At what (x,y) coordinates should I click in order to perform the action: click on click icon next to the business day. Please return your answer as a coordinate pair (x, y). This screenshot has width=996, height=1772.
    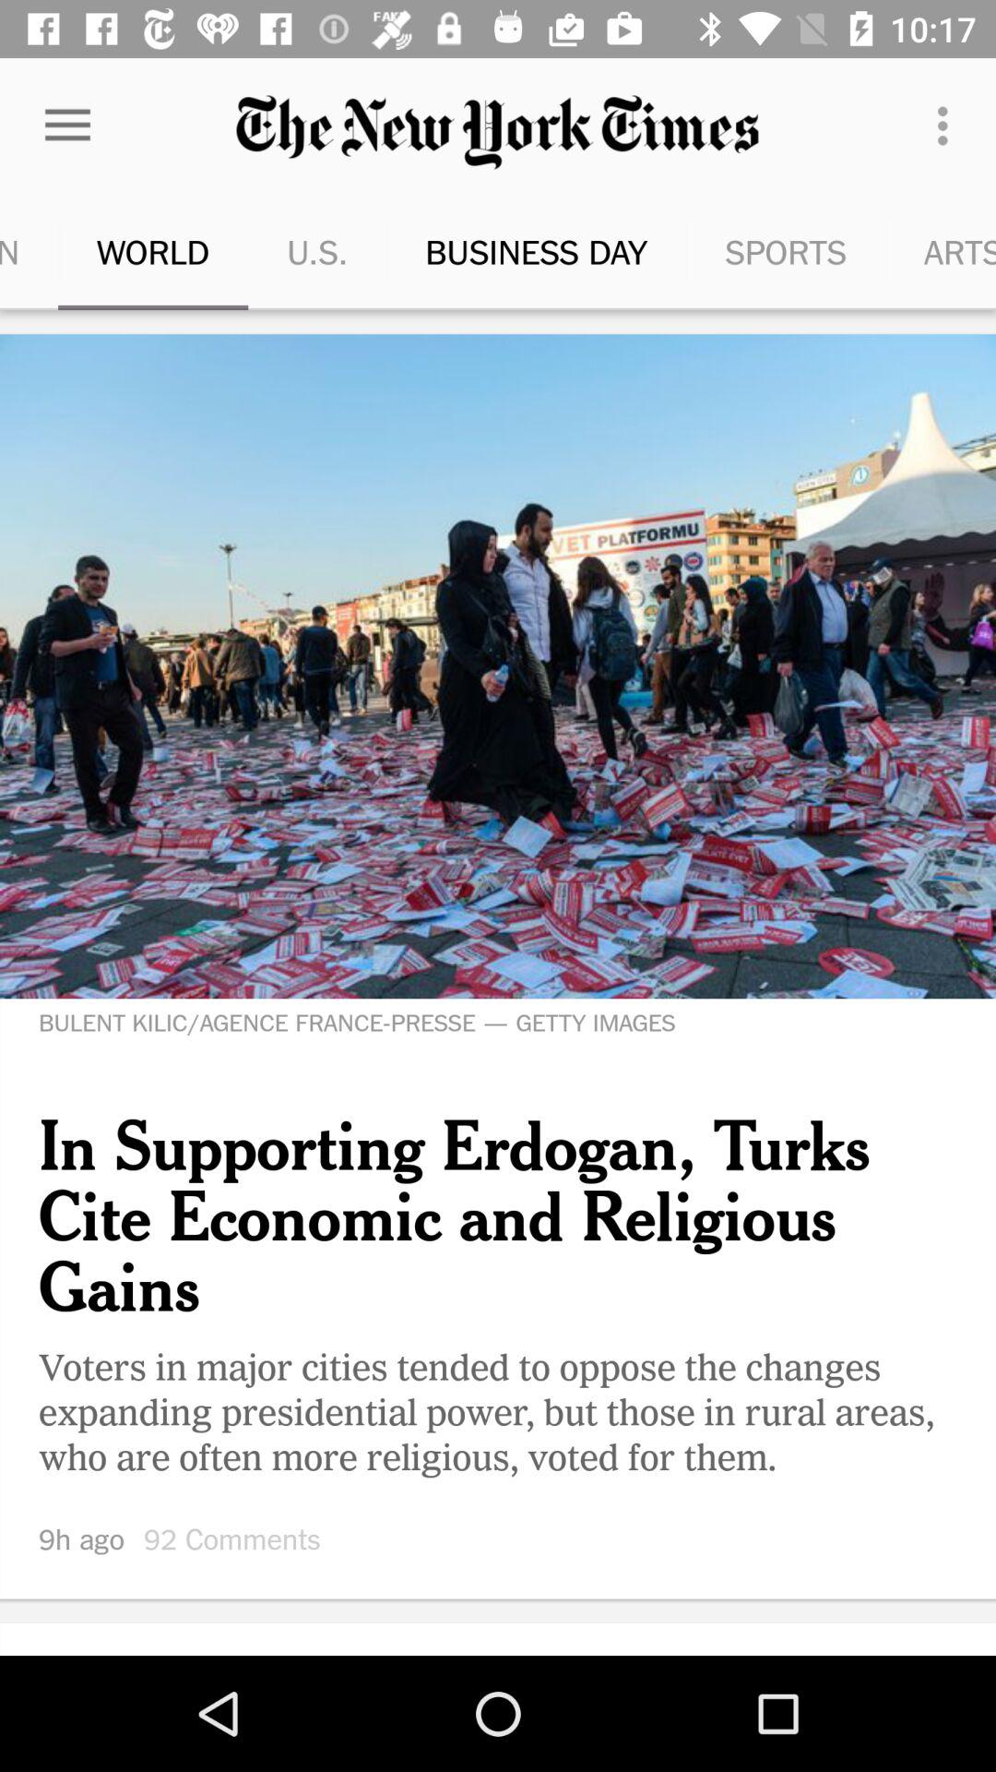
    Looking at the image, I should click on (738, 251).